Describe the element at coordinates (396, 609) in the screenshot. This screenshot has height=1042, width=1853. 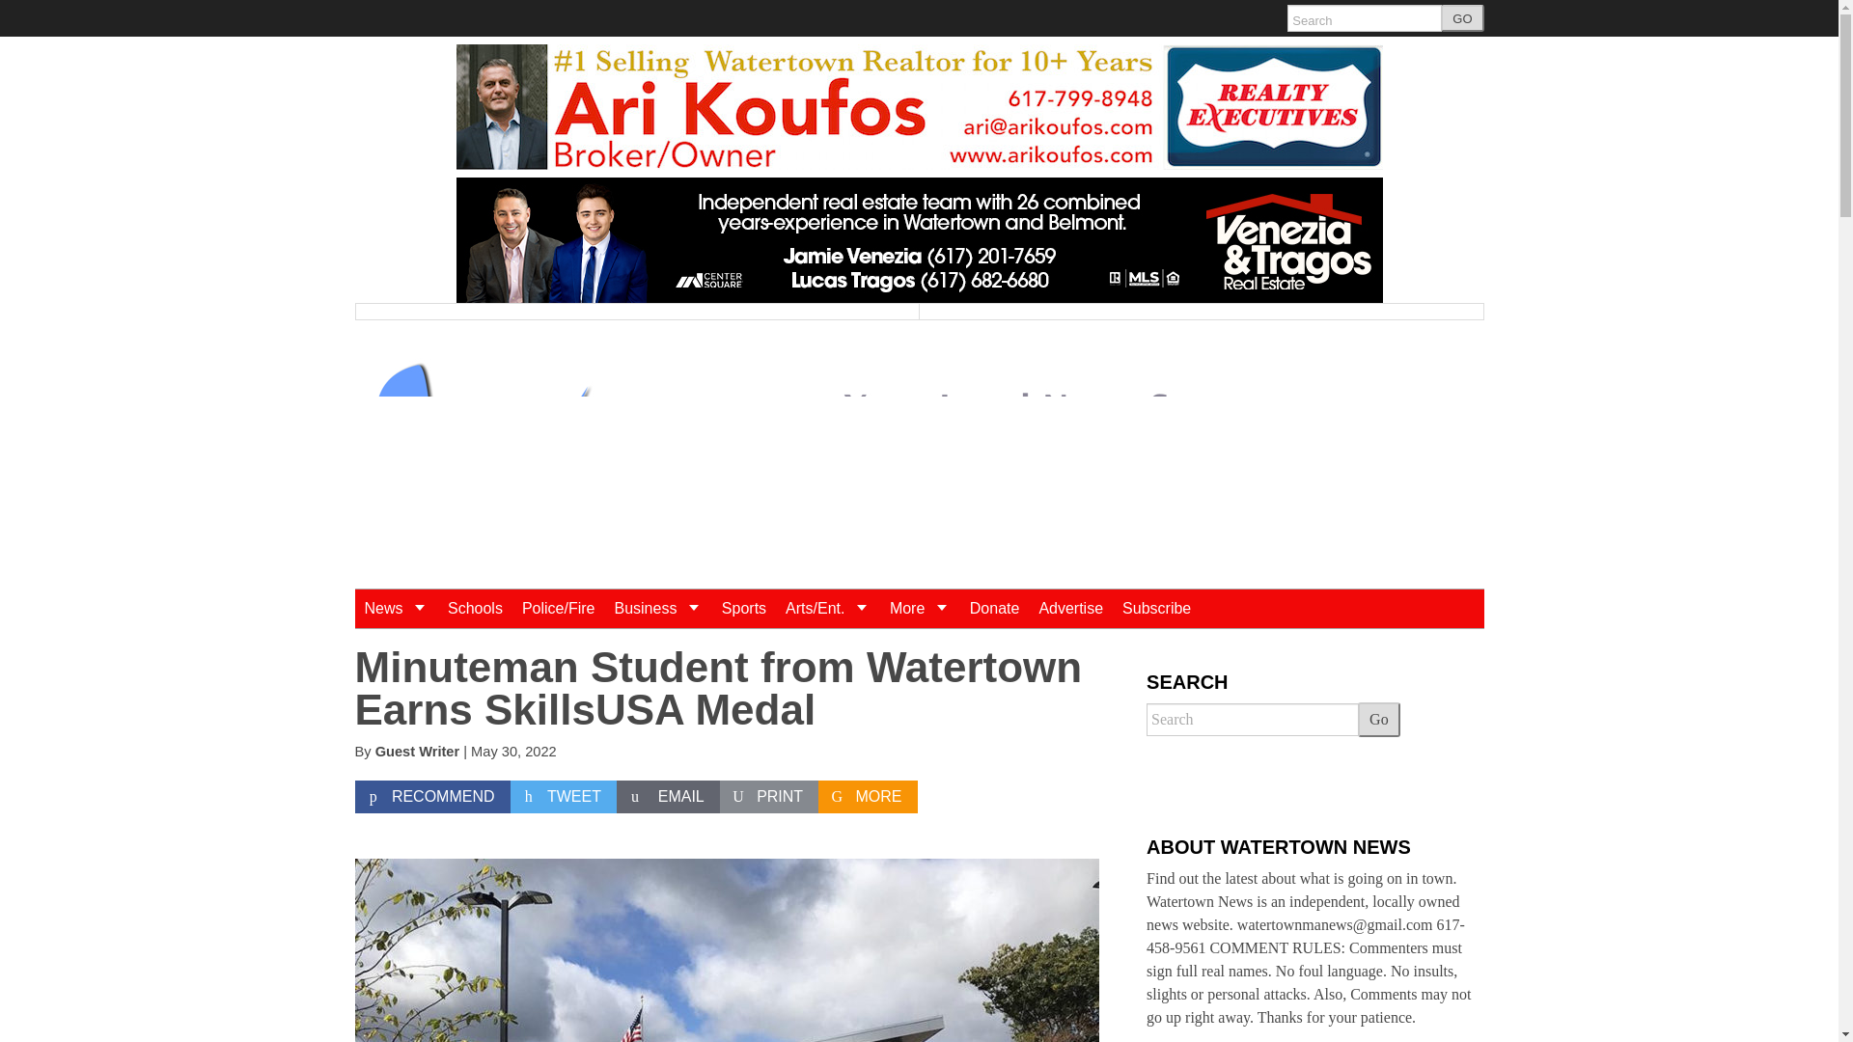
I see `News` at that location.